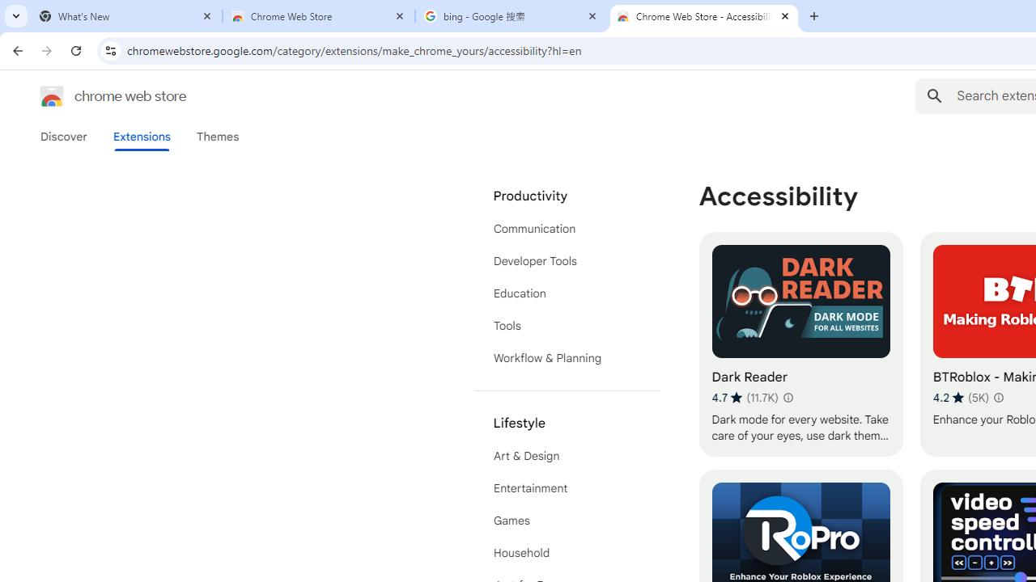 This screenshot has height=582, width=1036. Describe the element at coordinates (814, 16) in the screenshot. I see `New Tab` at that location.